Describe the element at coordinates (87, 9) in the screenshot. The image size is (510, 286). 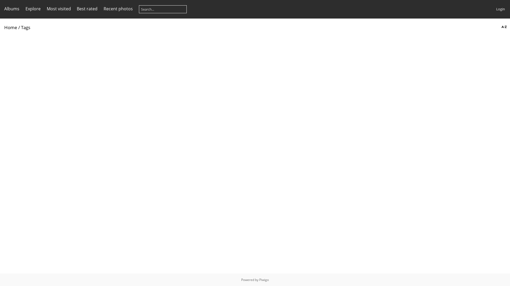
I see `Best rated` at that location.